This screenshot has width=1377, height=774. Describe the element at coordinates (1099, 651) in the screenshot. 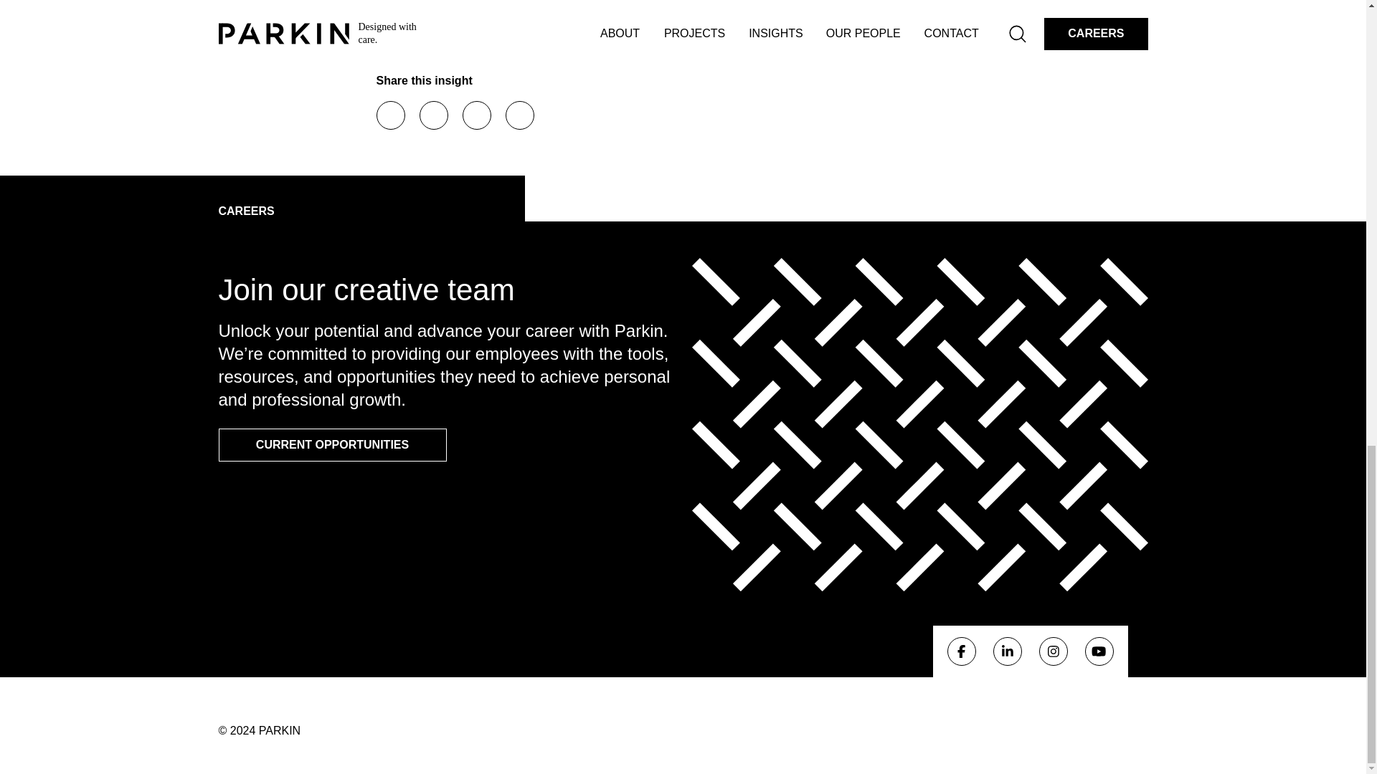

I see `Youtube` at that location.